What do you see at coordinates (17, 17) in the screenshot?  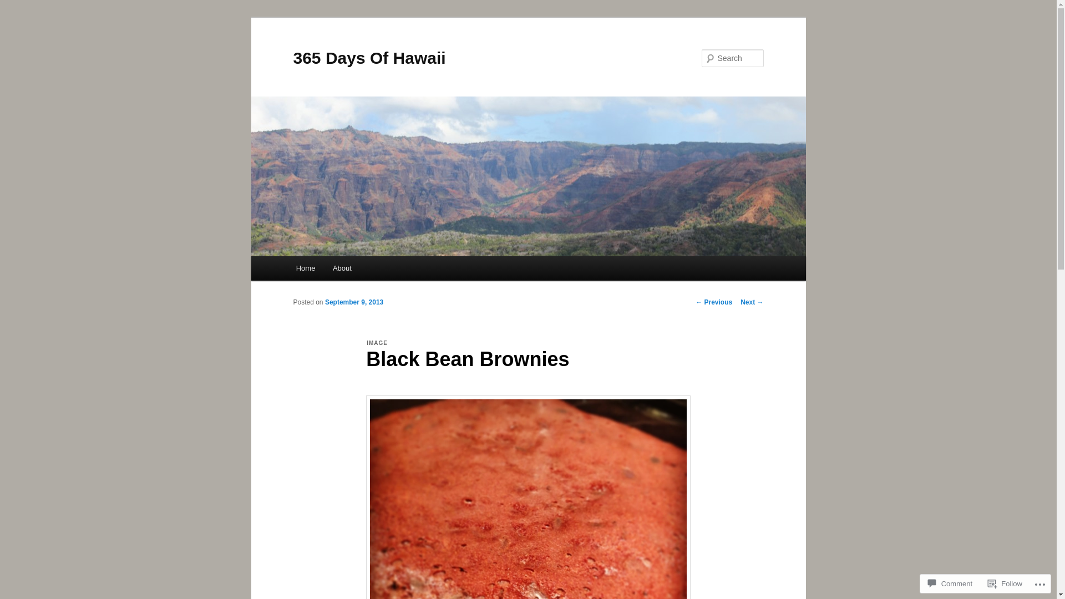 I see `Skip to primary content` at bounding box center [17, 17].